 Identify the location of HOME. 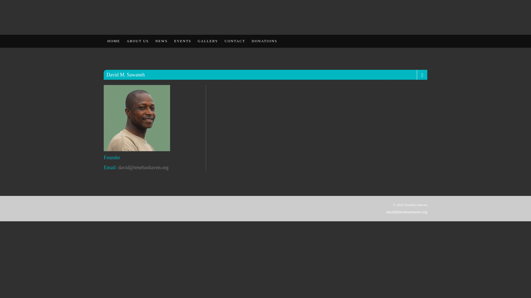
(113, 41).